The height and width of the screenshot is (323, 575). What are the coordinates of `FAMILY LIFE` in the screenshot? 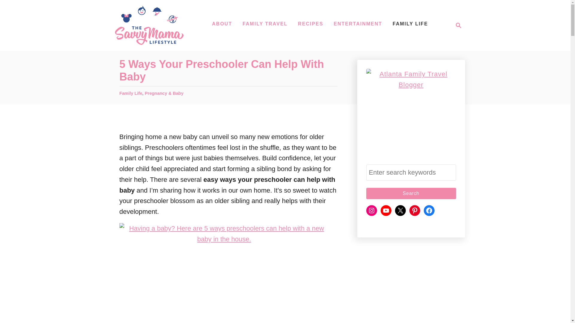 It's located at (410, 24).